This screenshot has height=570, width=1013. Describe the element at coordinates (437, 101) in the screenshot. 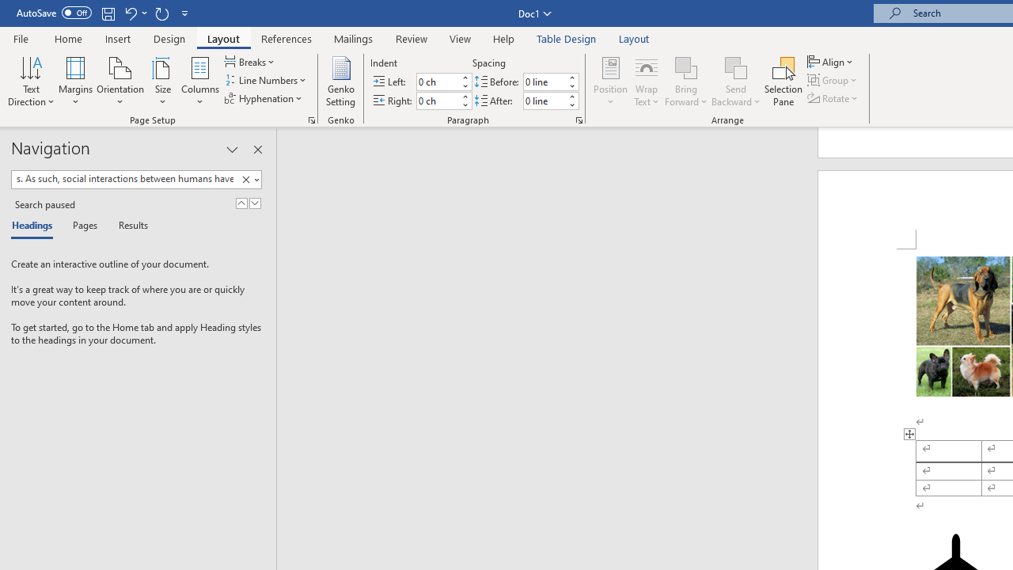

I see `Indent Right` at that location.